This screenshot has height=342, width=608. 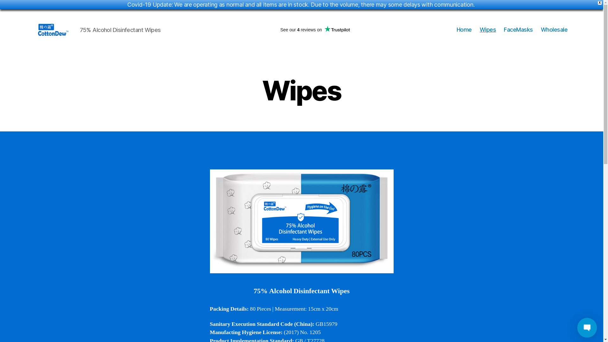 I want to click on Home, so click(x=464, y=30).